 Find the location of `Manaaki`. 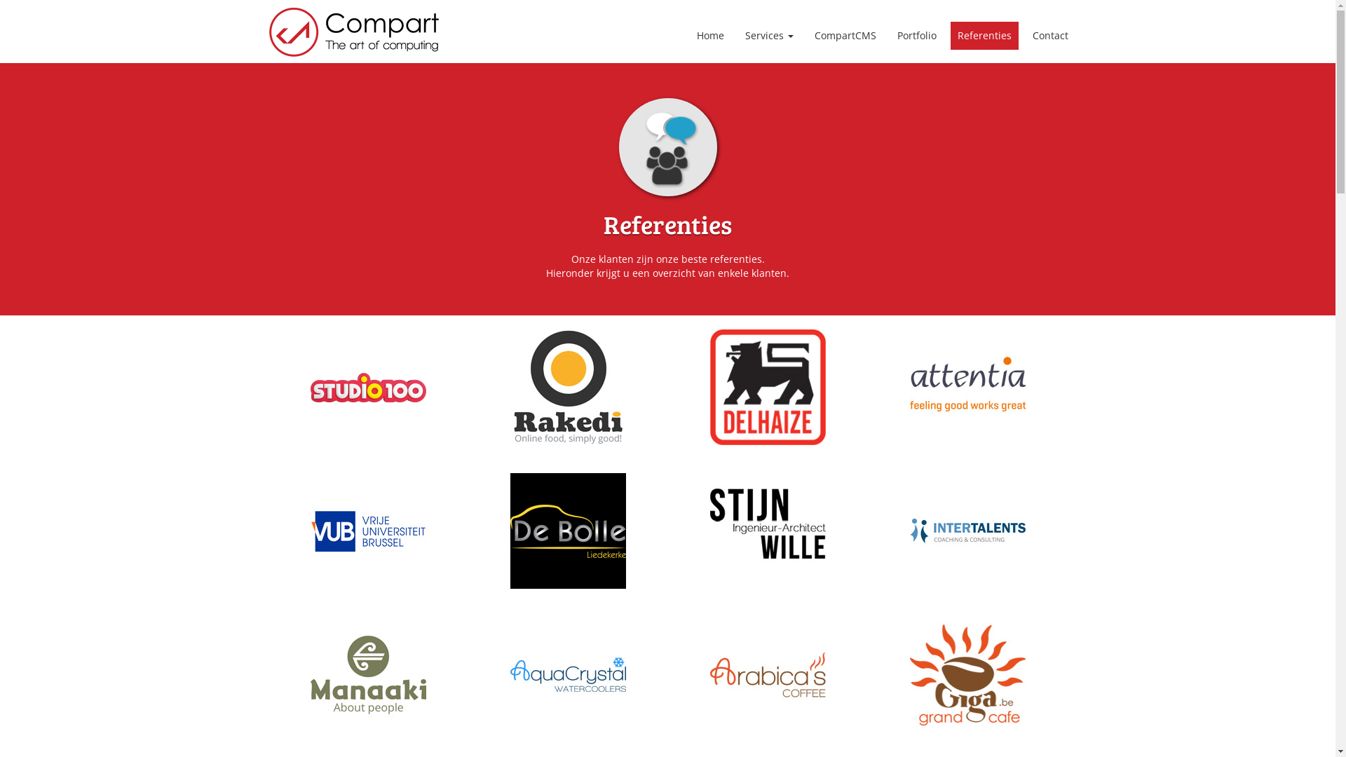

Manaaki is located at coordinates (367, 673).